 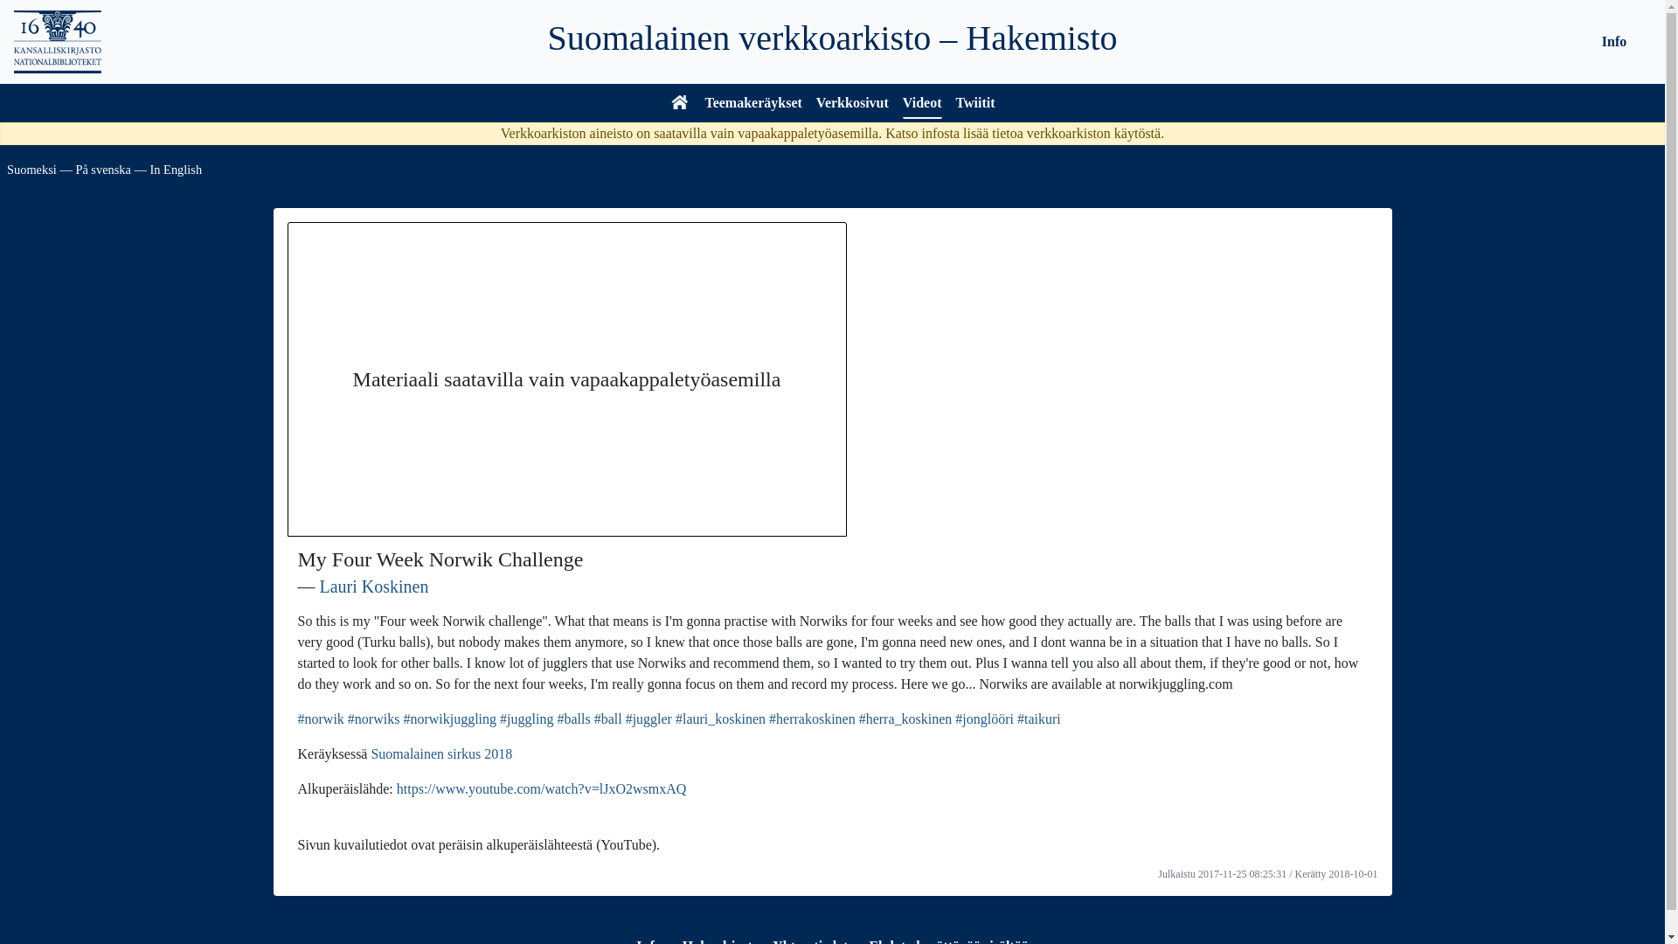 What do you see at coordinates (648, 941) in the screenshot?
I see `Info` at bounding box center [648, 941].